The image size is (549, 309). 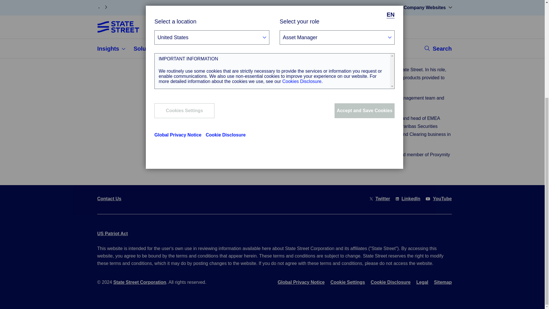 I want to click on US Patriot Act, so click(x=112, y=233).